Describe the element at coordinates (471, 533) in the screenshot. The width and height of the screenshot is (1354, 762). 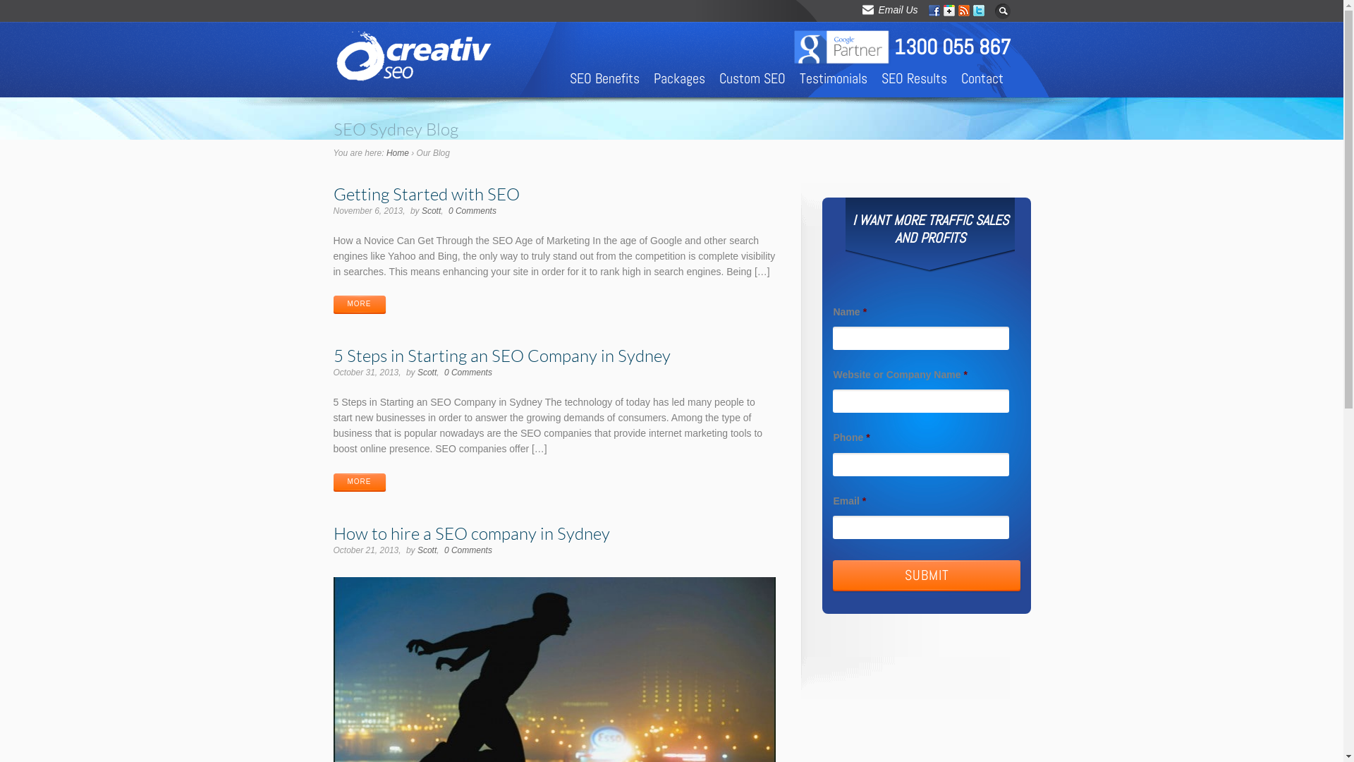
I see `How to hire a SEO company in Sydney` at that location.